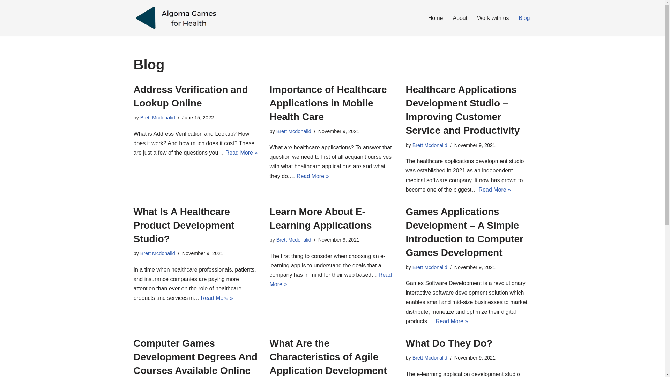  Describe the element at coordinates (320, 219) in the screenshot. I see `Learn More About E-Learning Applications` at that location.